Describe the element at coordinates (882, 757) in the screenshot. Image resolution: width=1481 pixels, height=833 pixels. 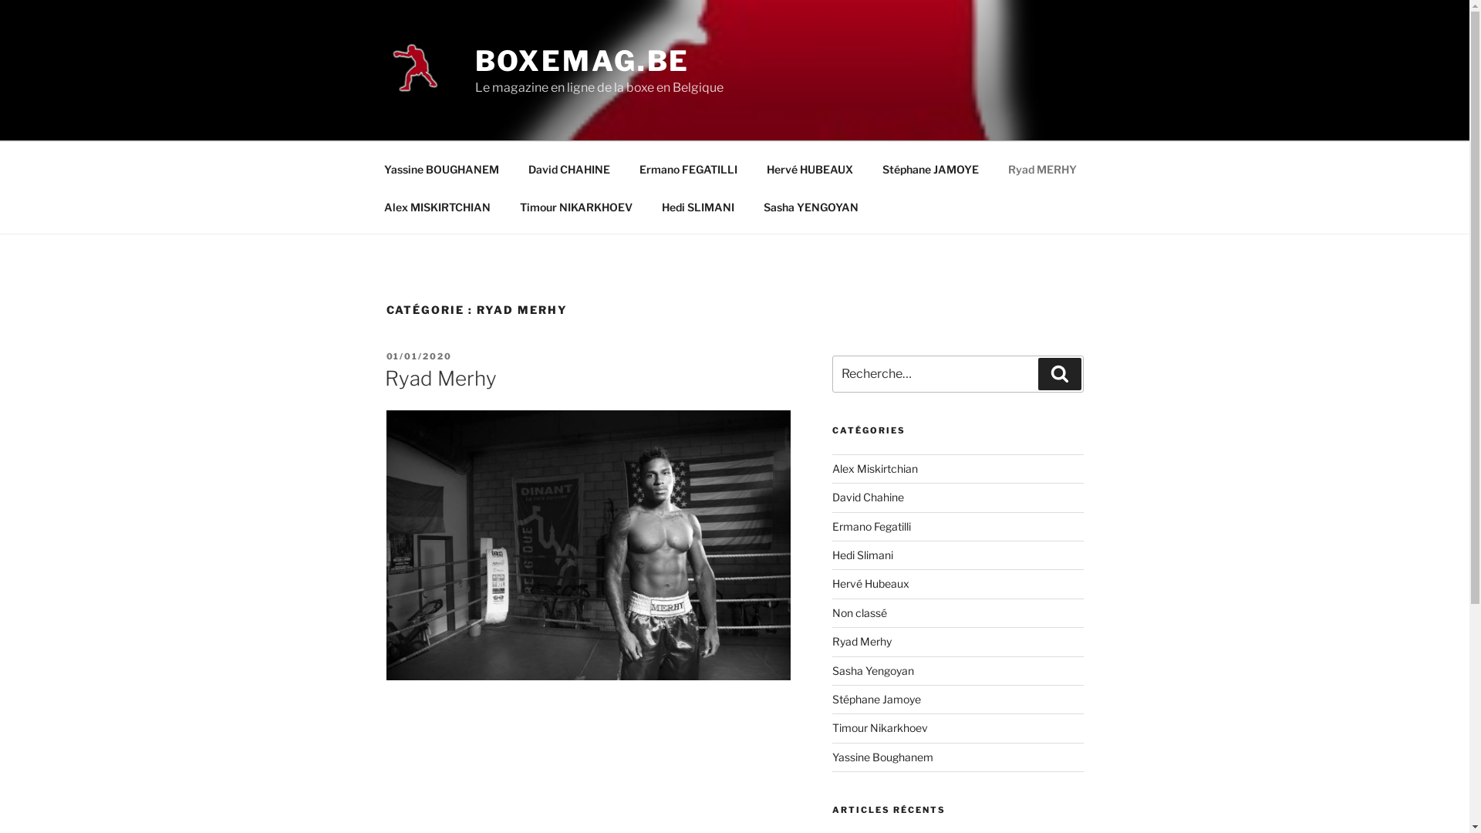
I see `Yassine Boughanem` at that location.